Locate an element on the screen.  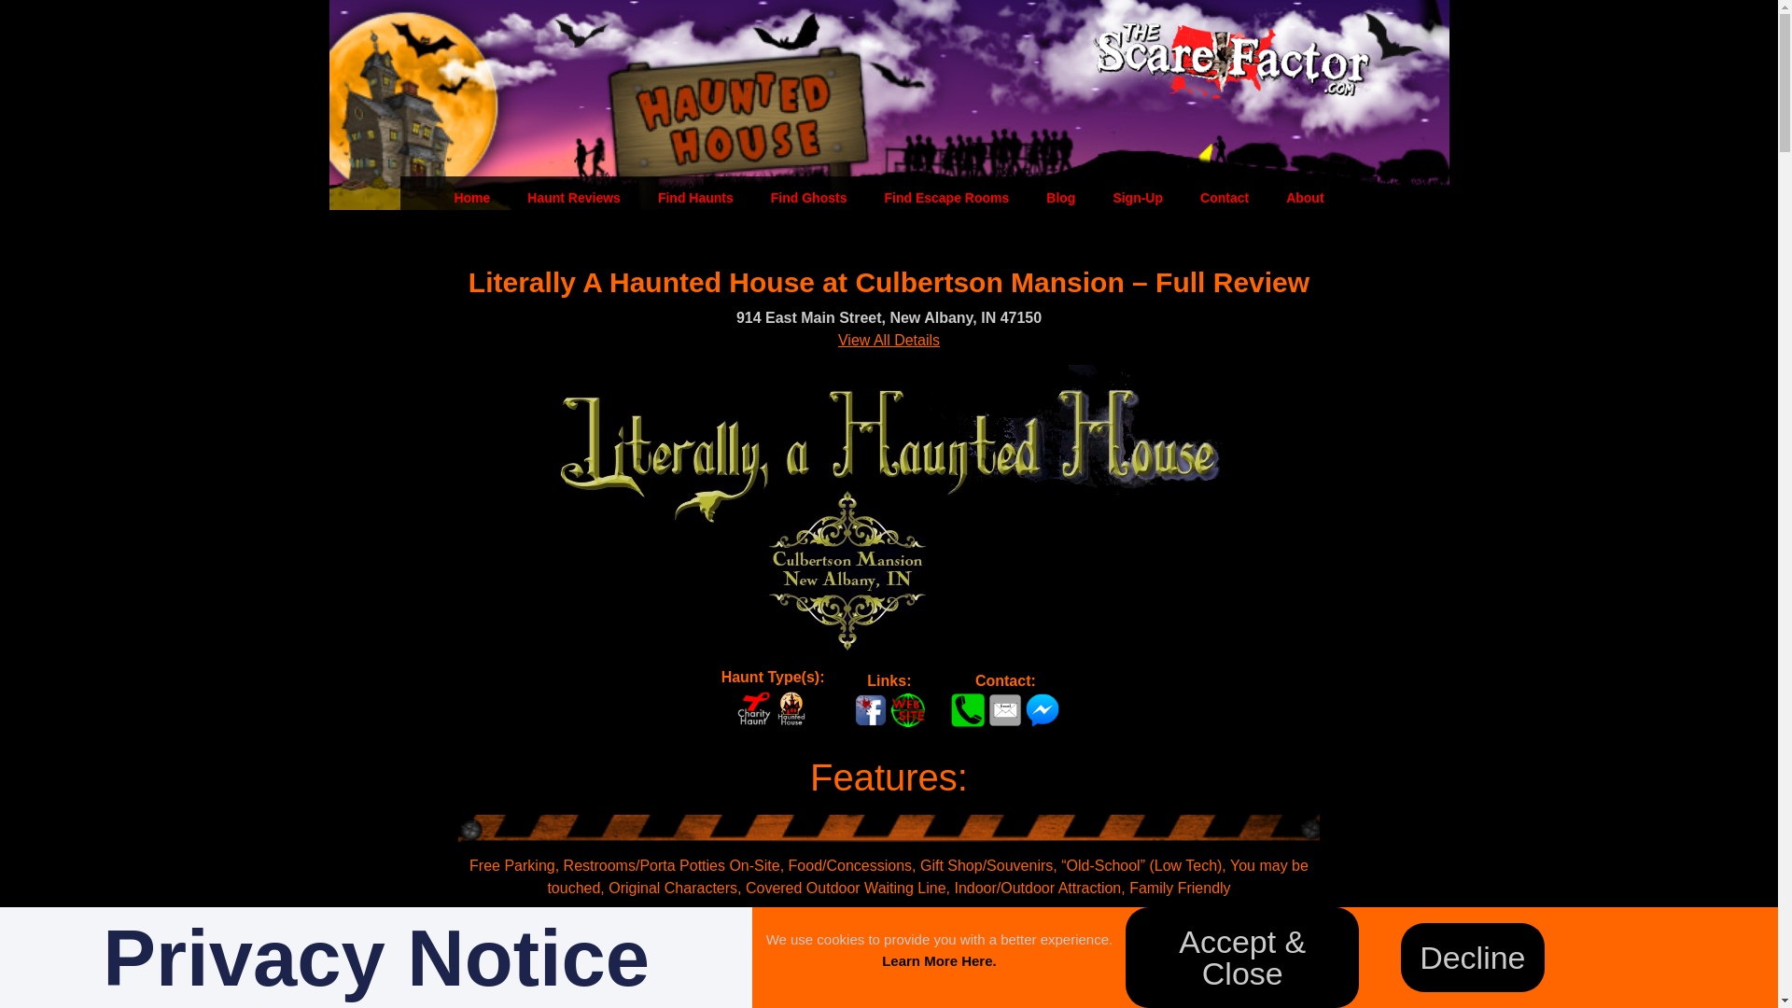
Find Haunts is located at coordinates (696, 198).